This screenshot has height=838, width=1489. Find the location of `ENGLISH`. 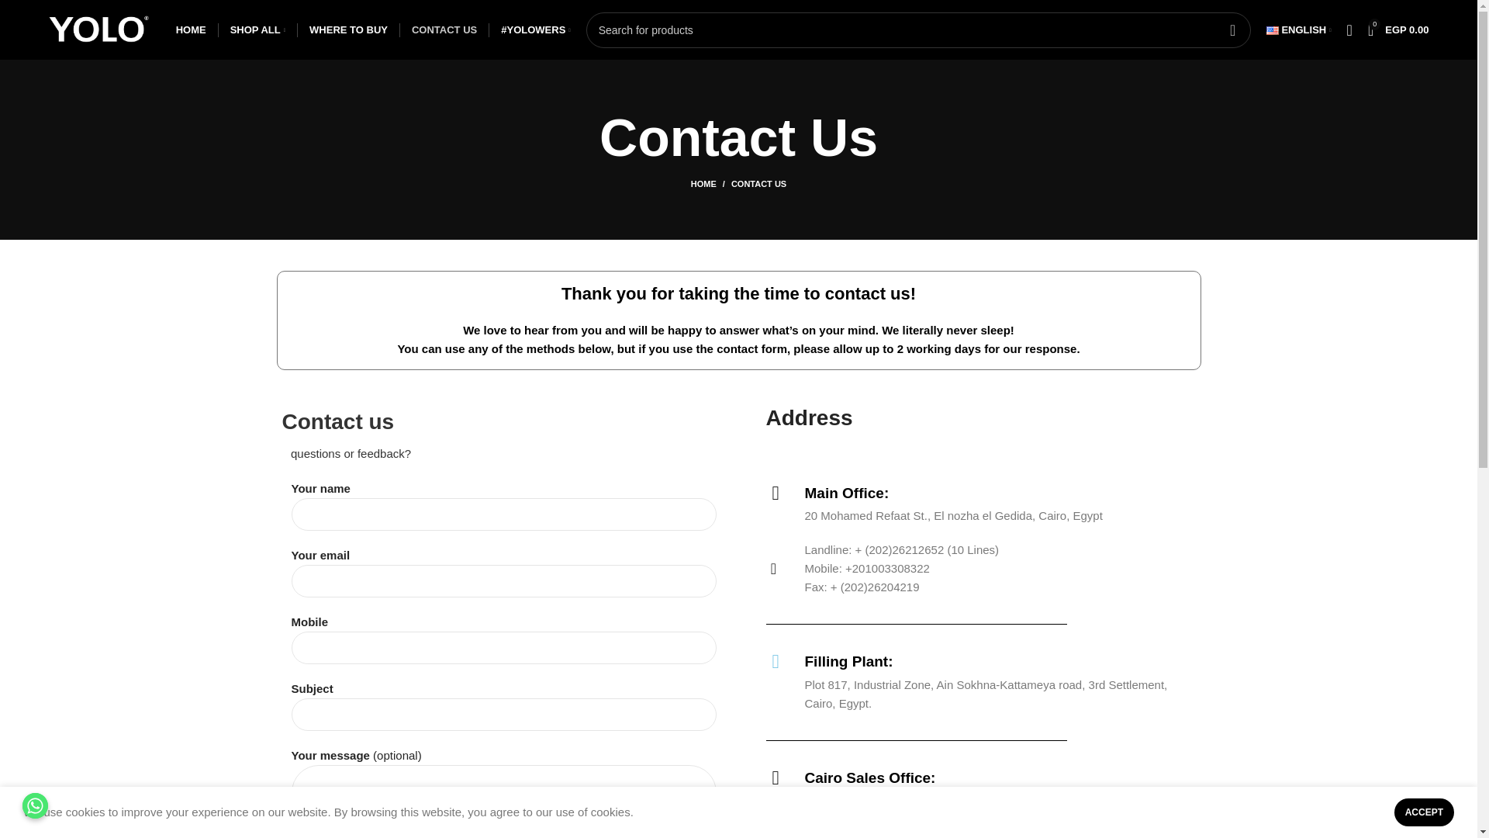

ENGLISH is located at coordinates (1298, 29).